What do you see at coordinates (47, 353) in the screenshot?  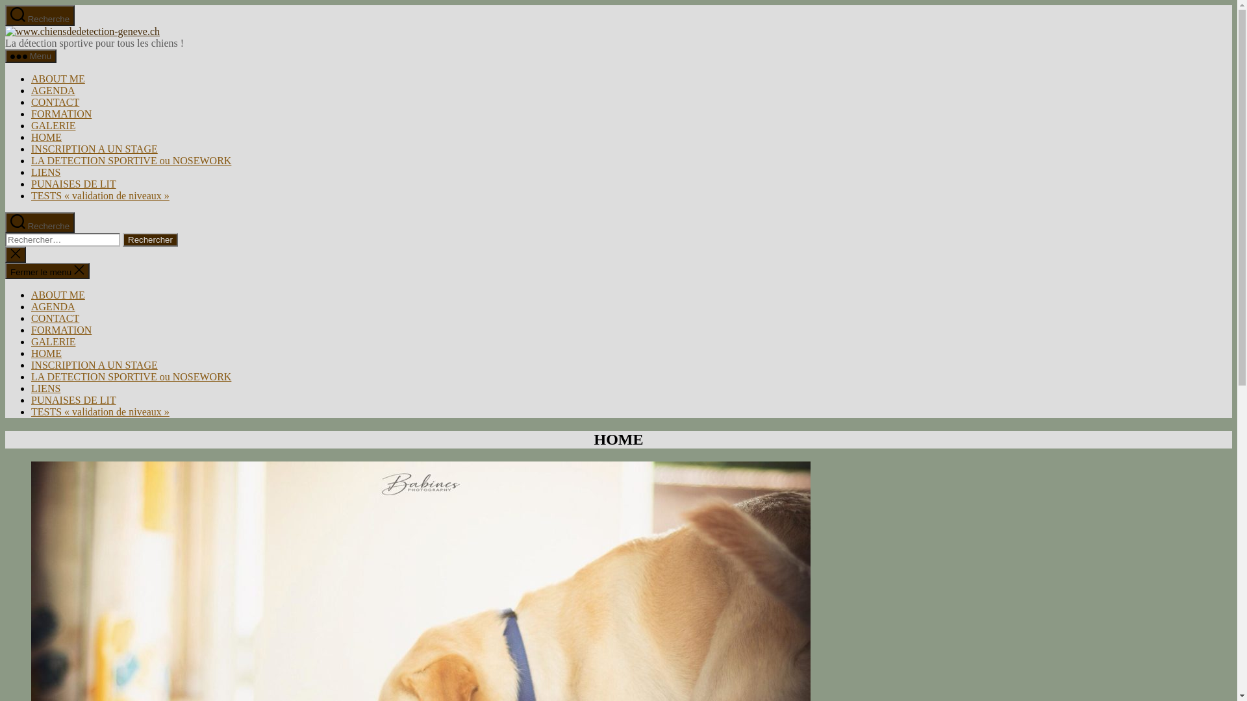 I see `HOME` at bounding box center [47, 353].